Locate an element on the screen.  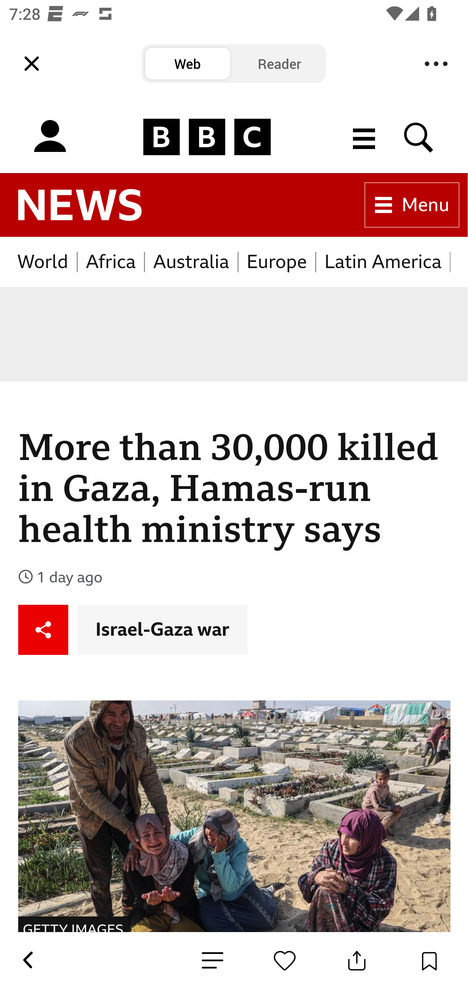
Search BBC is located at coordinates (419, 137).